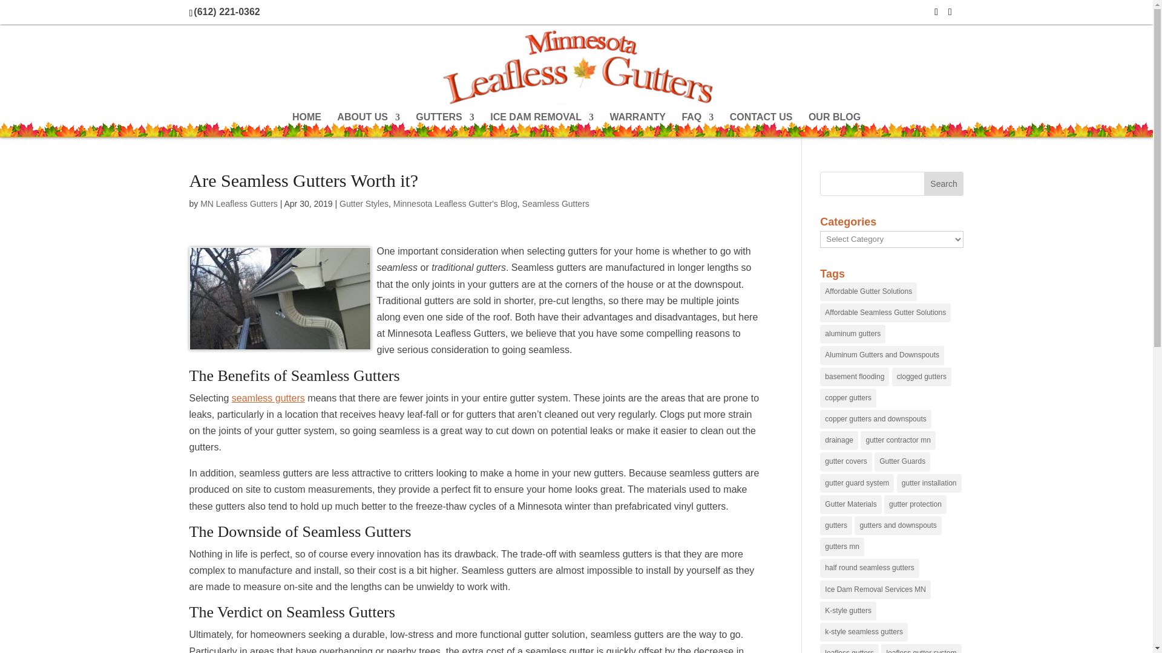 The width and height of the screenshot is (1162, 653). I want to click on Search, so click(944, 184).